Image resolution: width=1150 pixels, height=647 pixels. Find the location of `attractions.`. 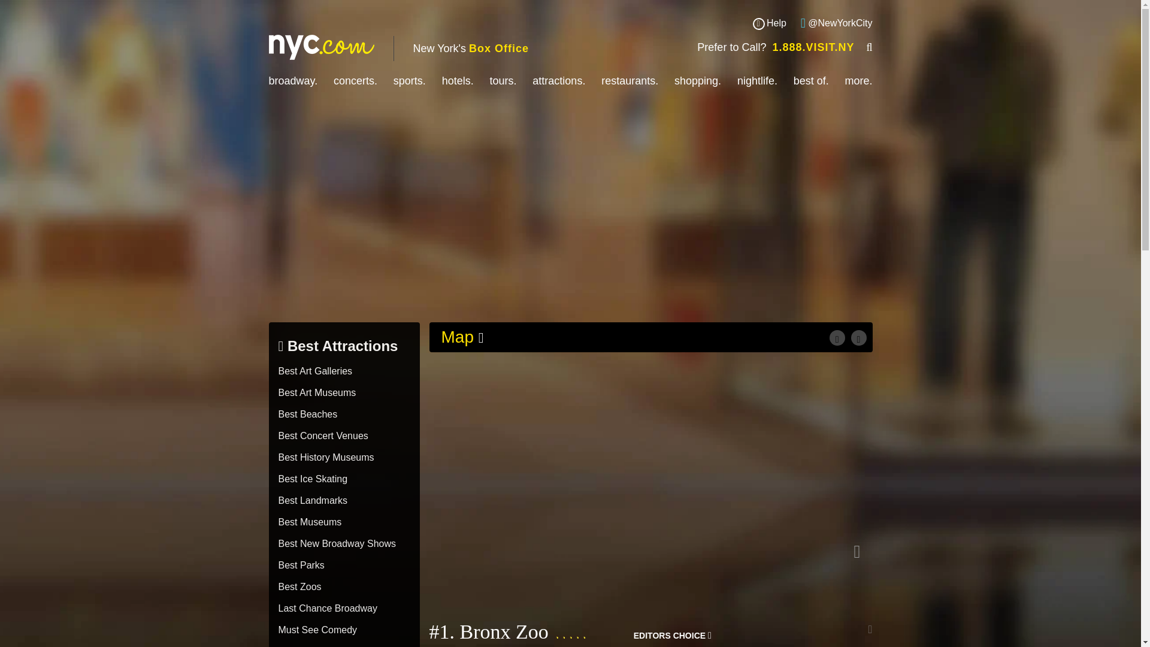

attractions. is located at coordinates (558, 80).